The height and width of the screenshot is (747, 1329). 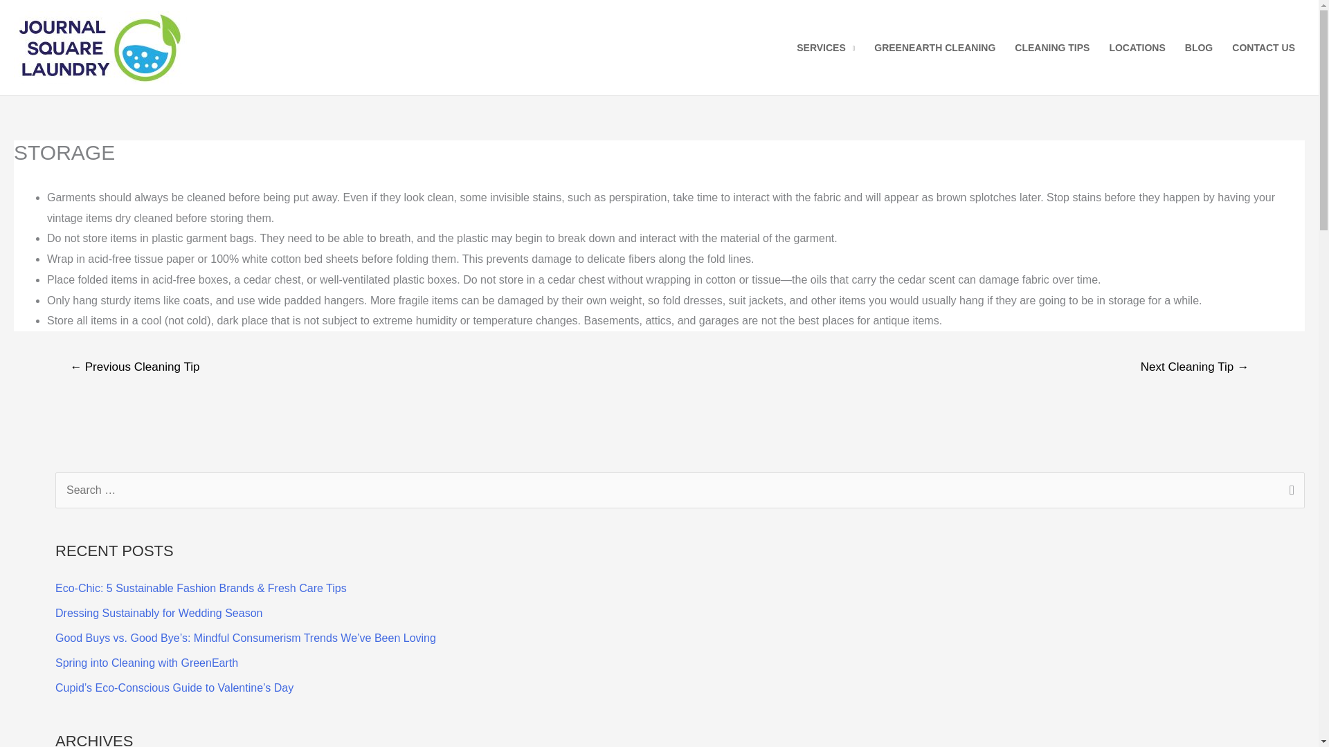 I want to click on Dressing Sustainably for Wedding Season, so click(x=159, y=613).